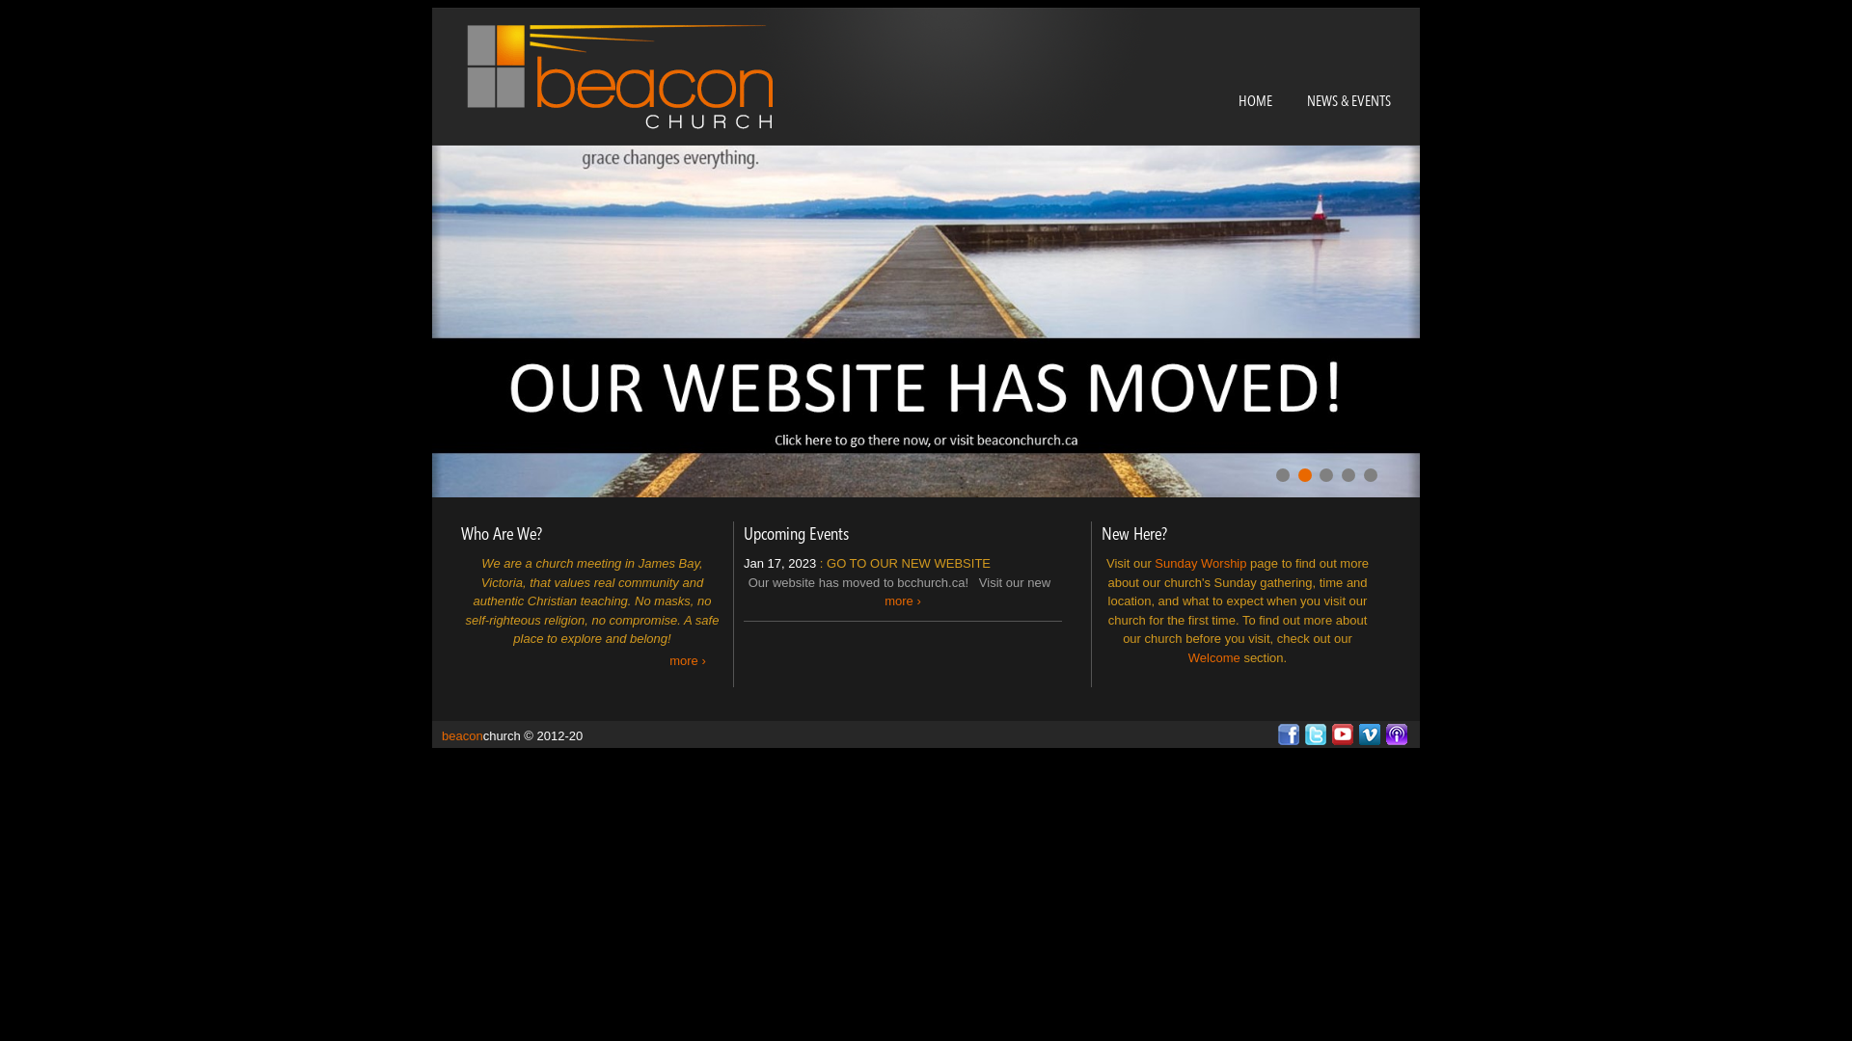 This screenshot has width=1852, height=1041. What do you see at coordinates (1200, 563) in the screenshot?
I see `Sunday Worship` at bounding box center [1200, 563].